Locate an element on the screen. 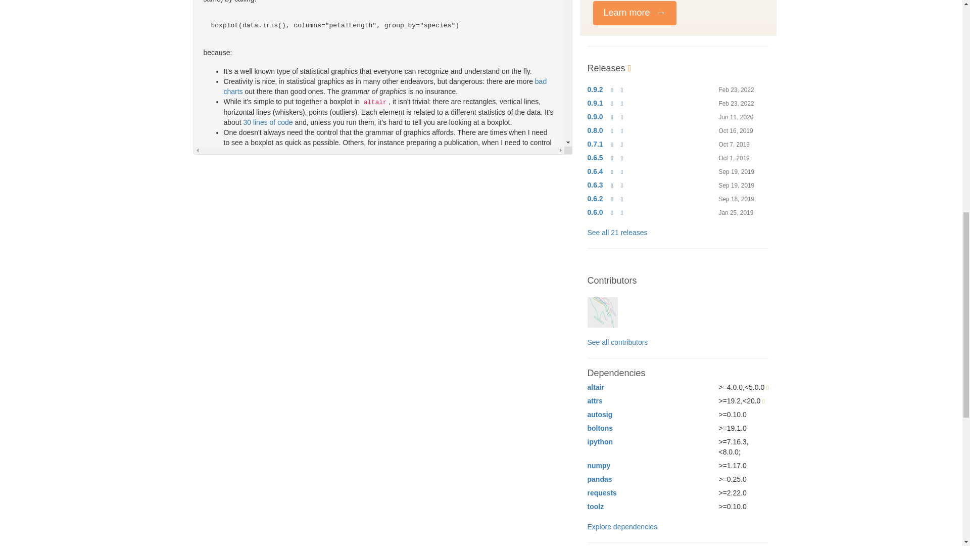  Examples is located at coordinates (383, 482).